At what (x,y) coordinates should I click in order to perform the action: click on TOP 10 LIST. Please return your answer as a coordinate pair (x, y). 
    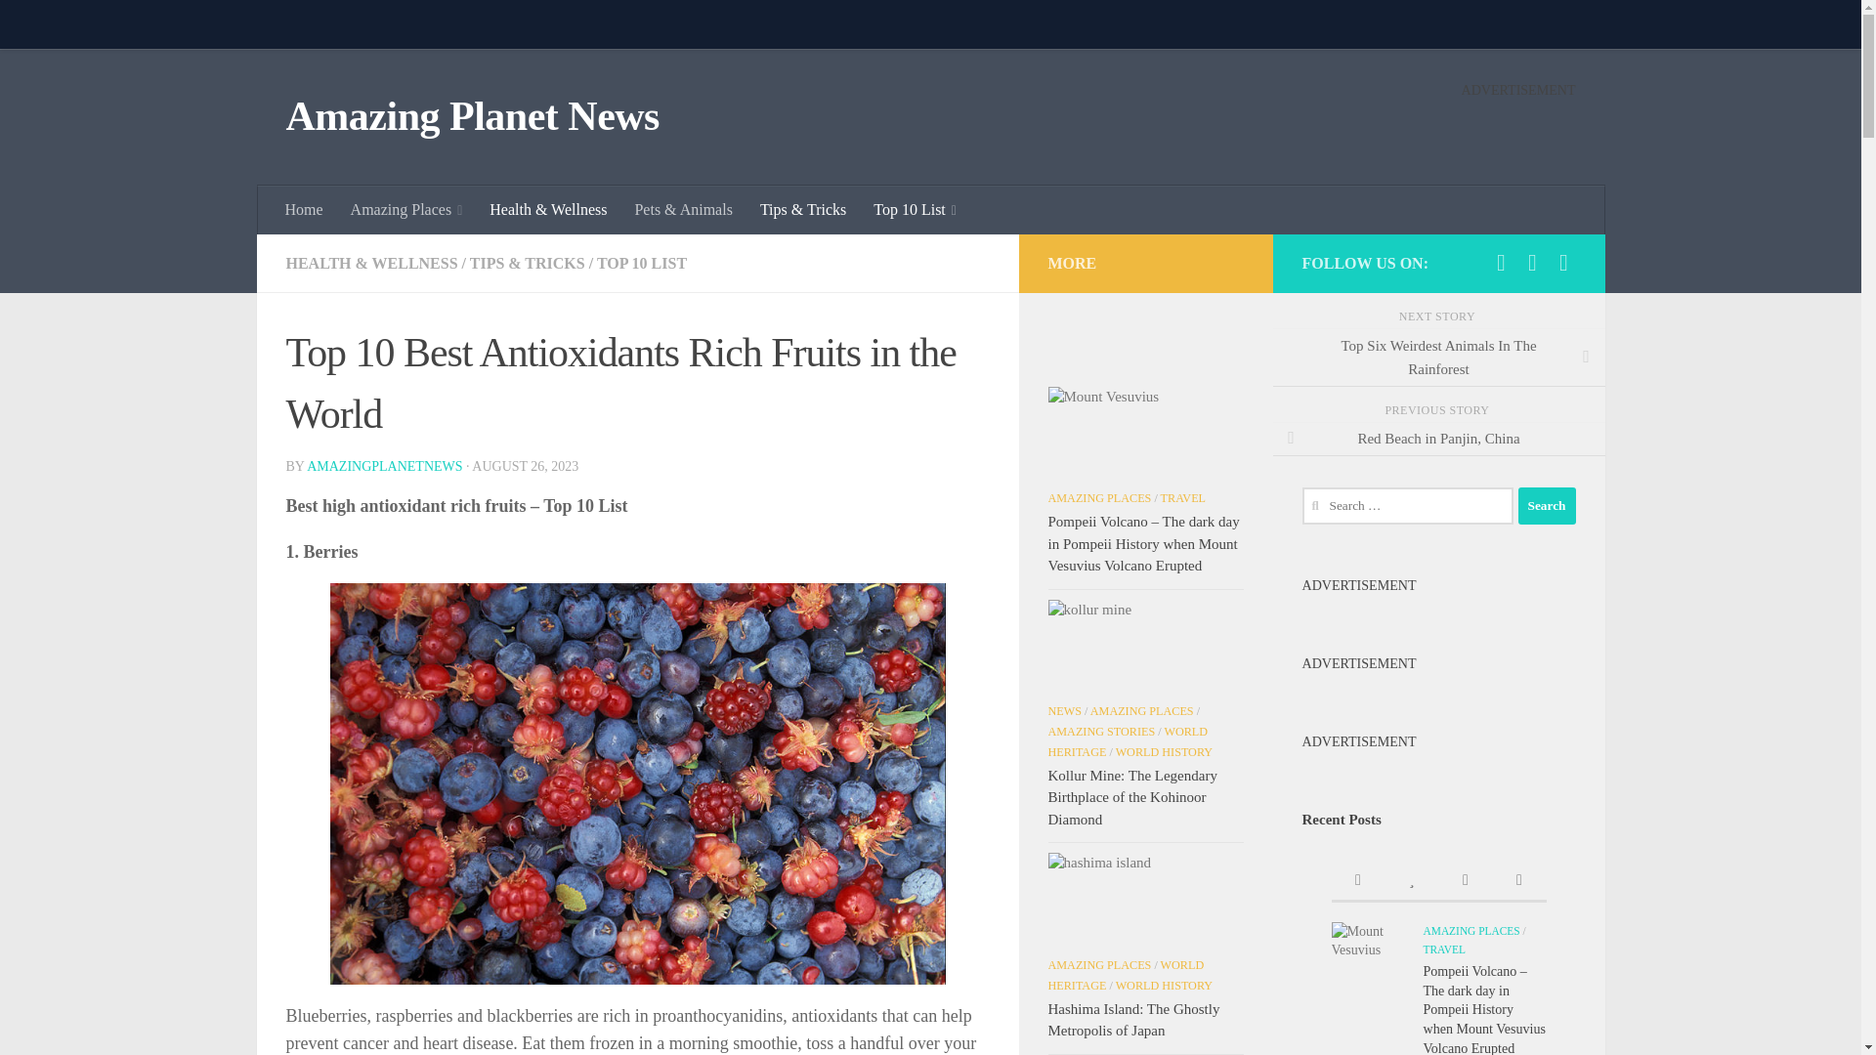
    Looking at the image, I should click on (641, 263).